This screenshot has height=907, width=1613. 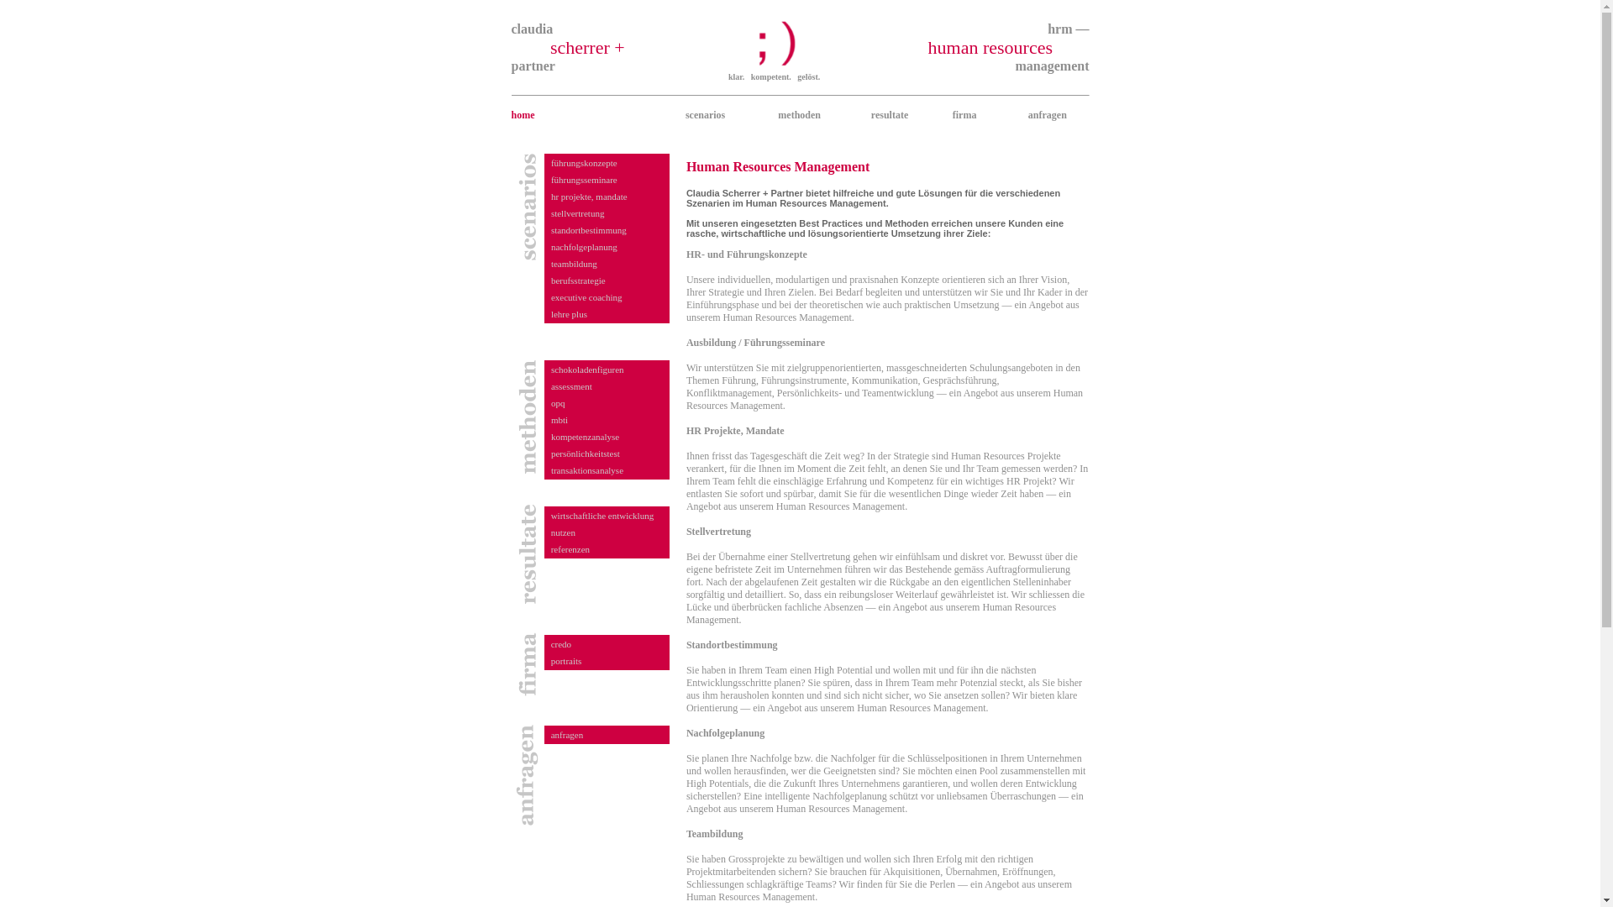 What do you see at coordinates (719, 537) in the screenshot?
I see `Stellvertretung` at bounding box center [719, 537].